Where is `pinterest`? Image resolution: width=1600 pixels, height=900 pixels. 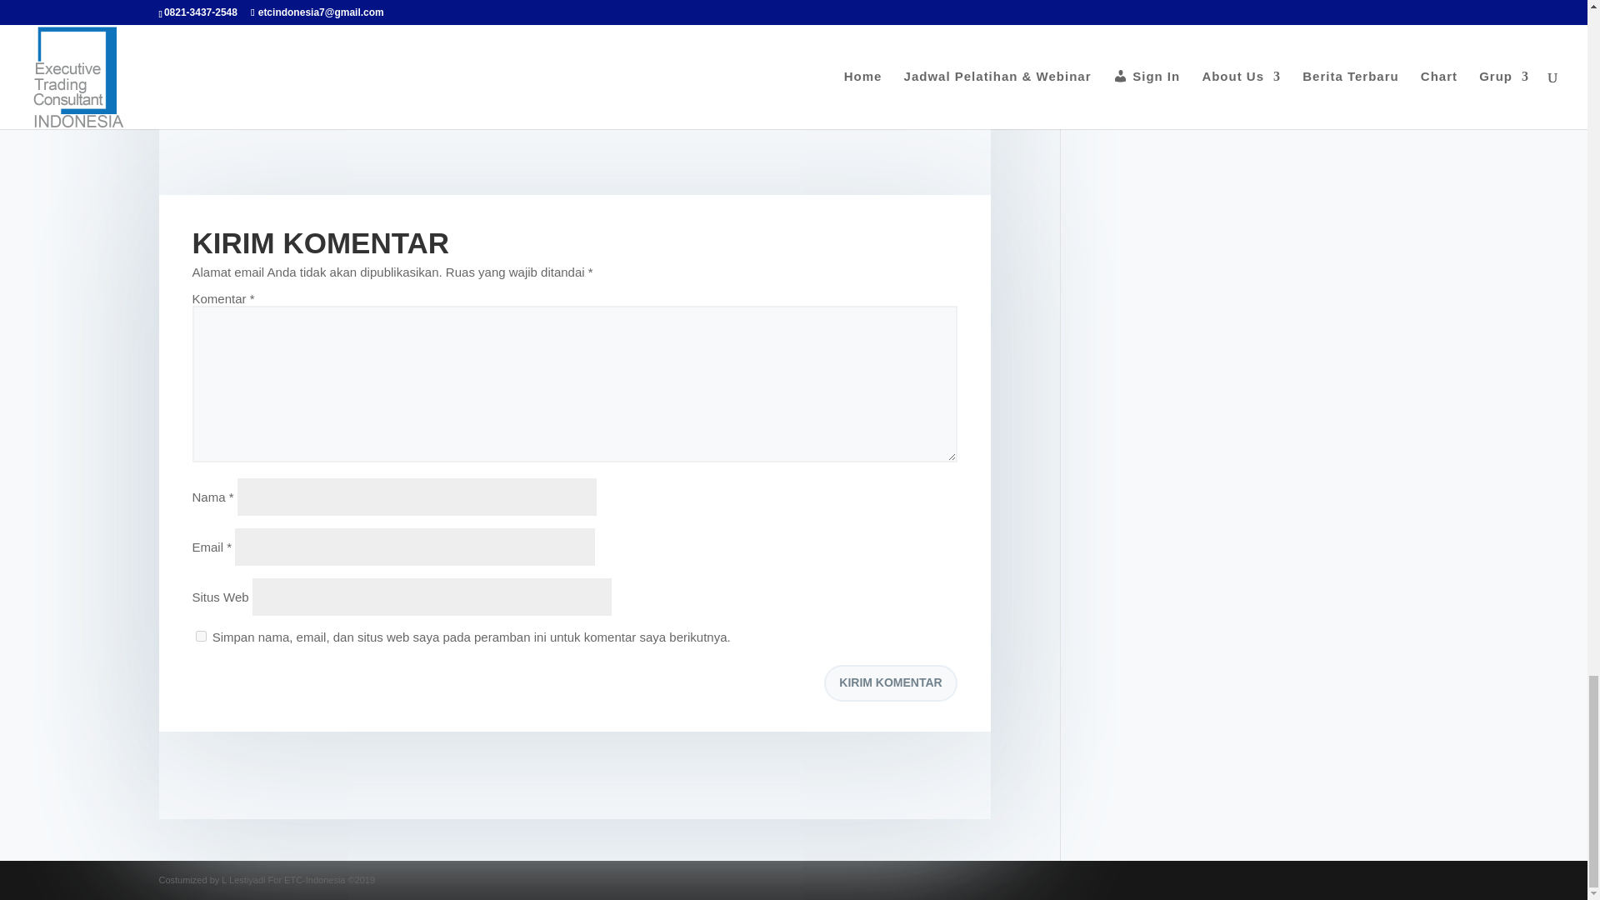 pinterest is located at coordinates (309, 17).